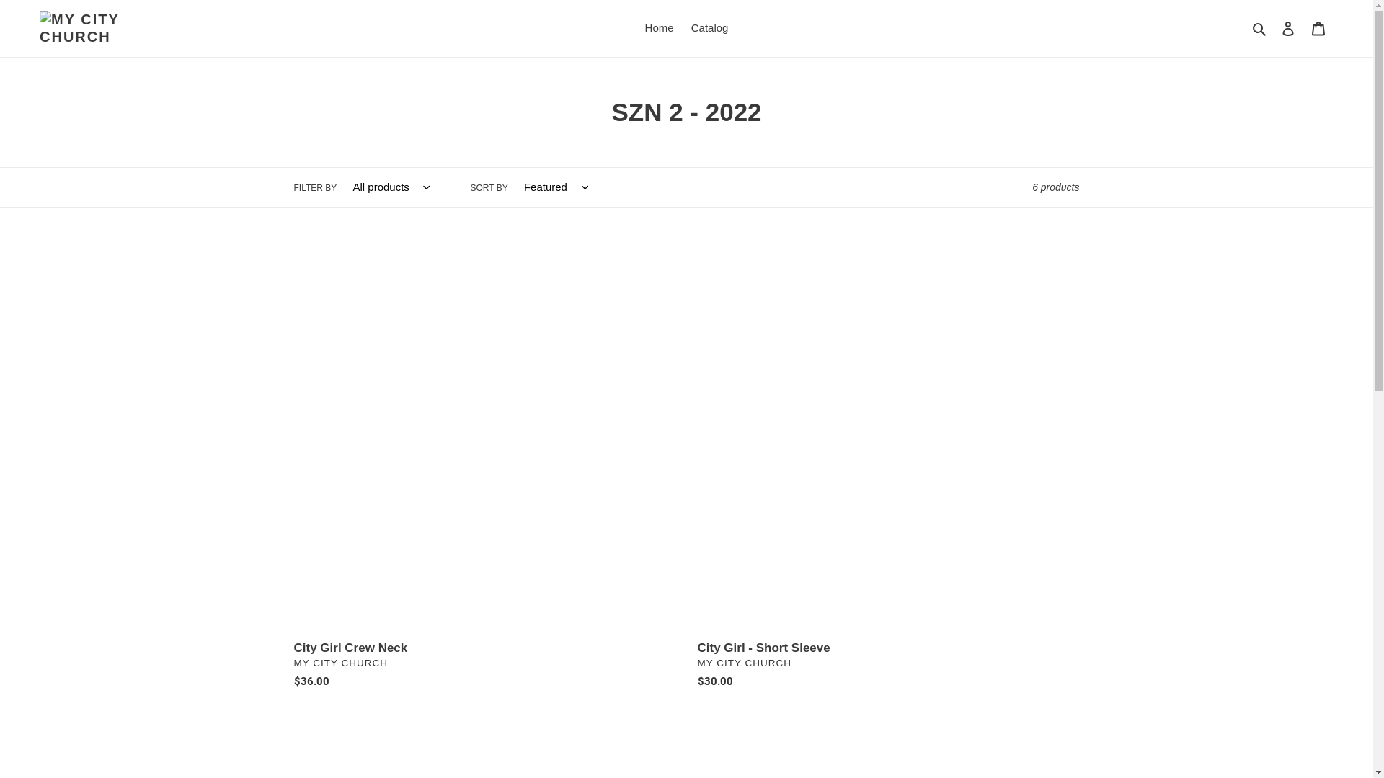  What do you see at coordinates (889, 472) in the screenshot?
I see `City Girl - Short Sleeve` at bounding box center [889, 472].